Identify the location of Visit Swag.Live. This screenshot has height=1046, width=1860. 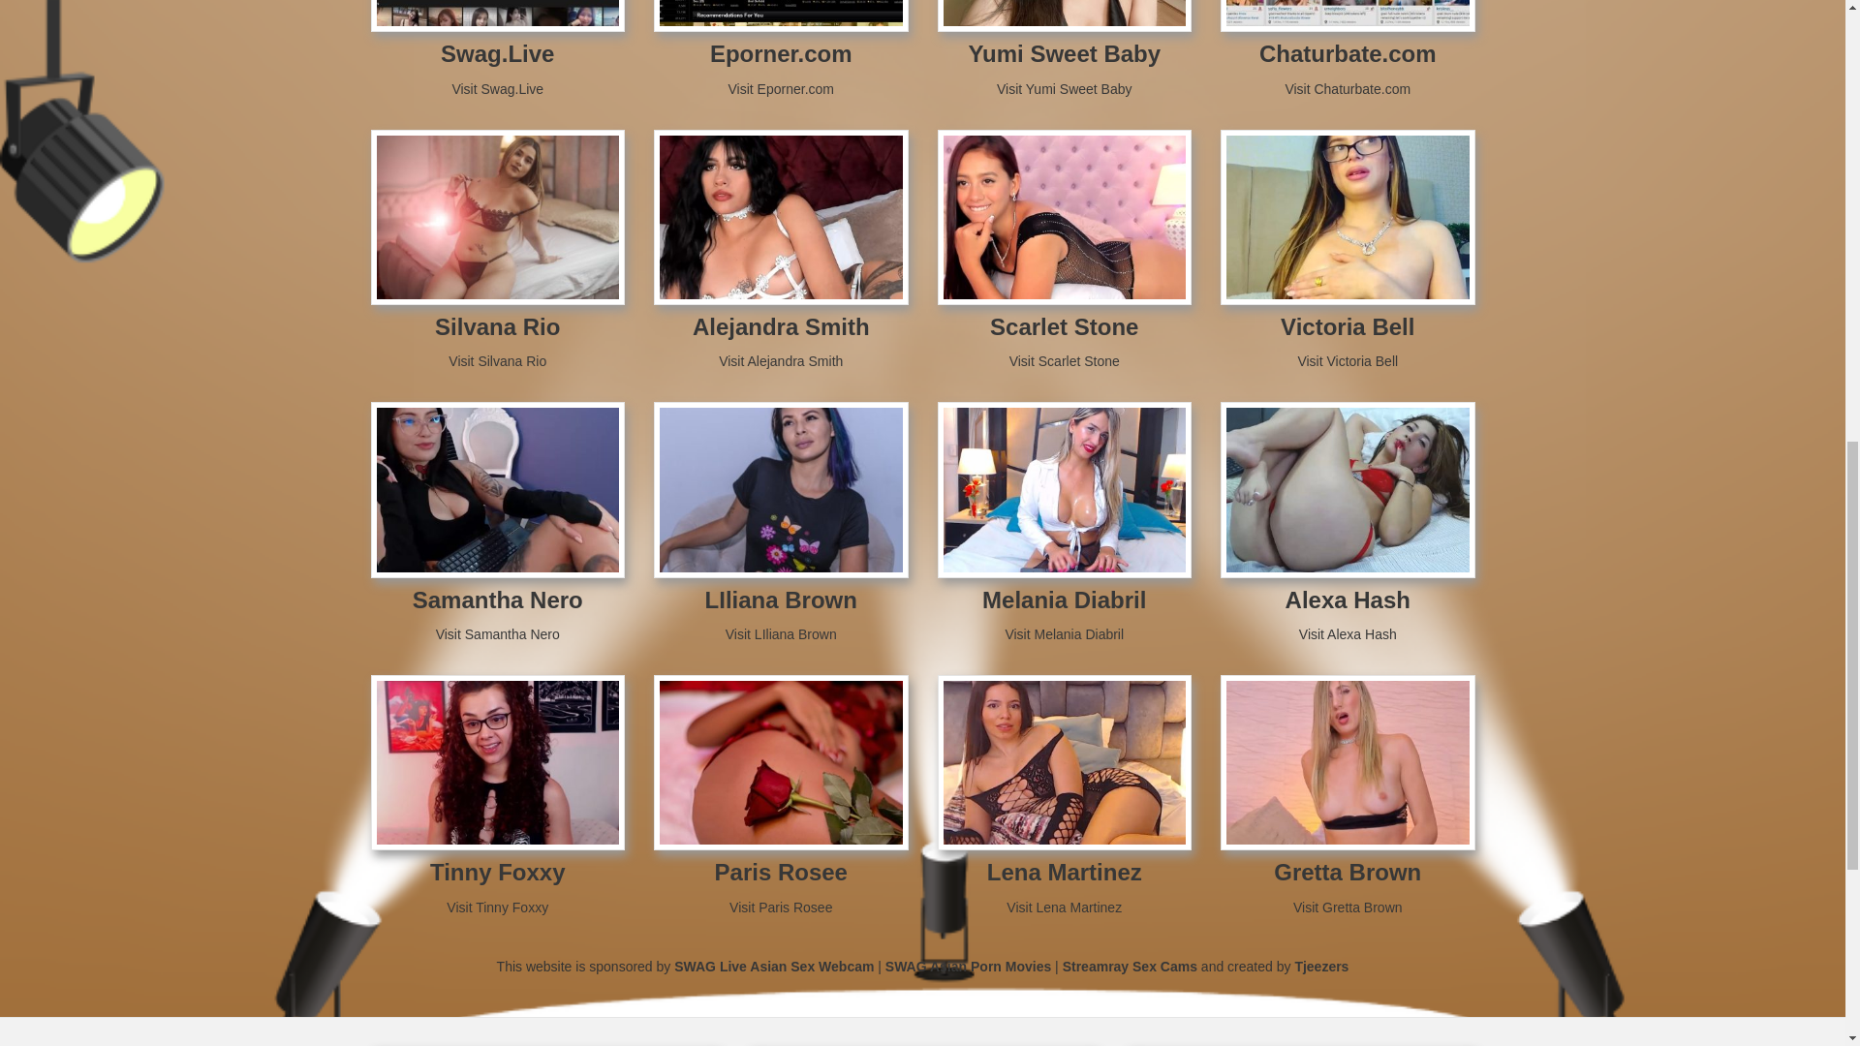
(497, 89).